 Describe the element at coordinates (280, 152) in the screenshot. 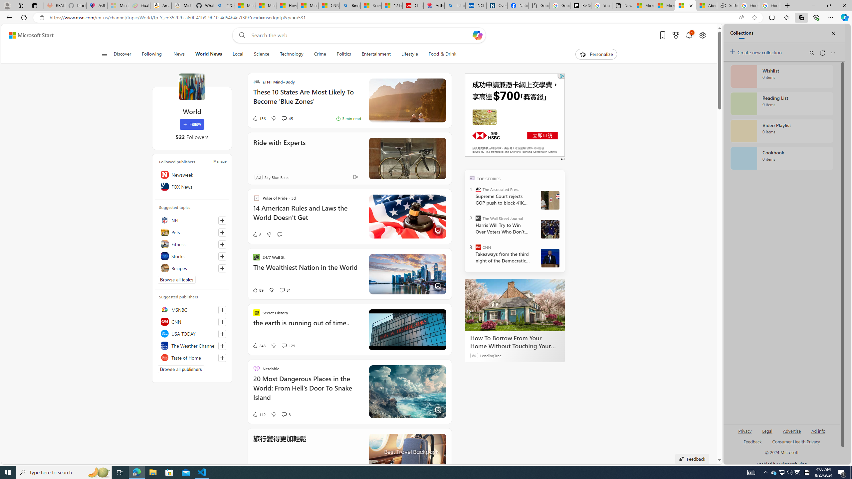

I see `Ride with Experts` at that location.